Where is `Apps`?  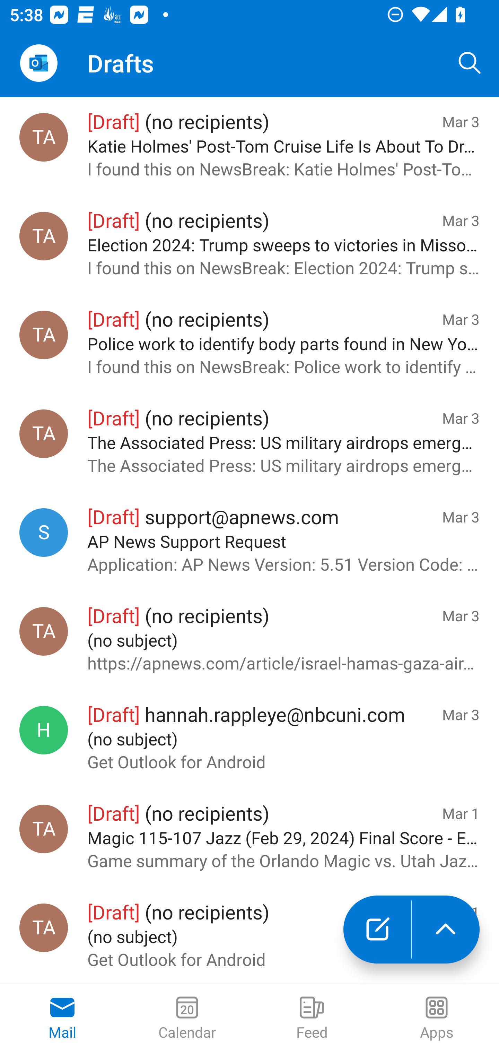
Apps is located at coordinates (437, 1019).